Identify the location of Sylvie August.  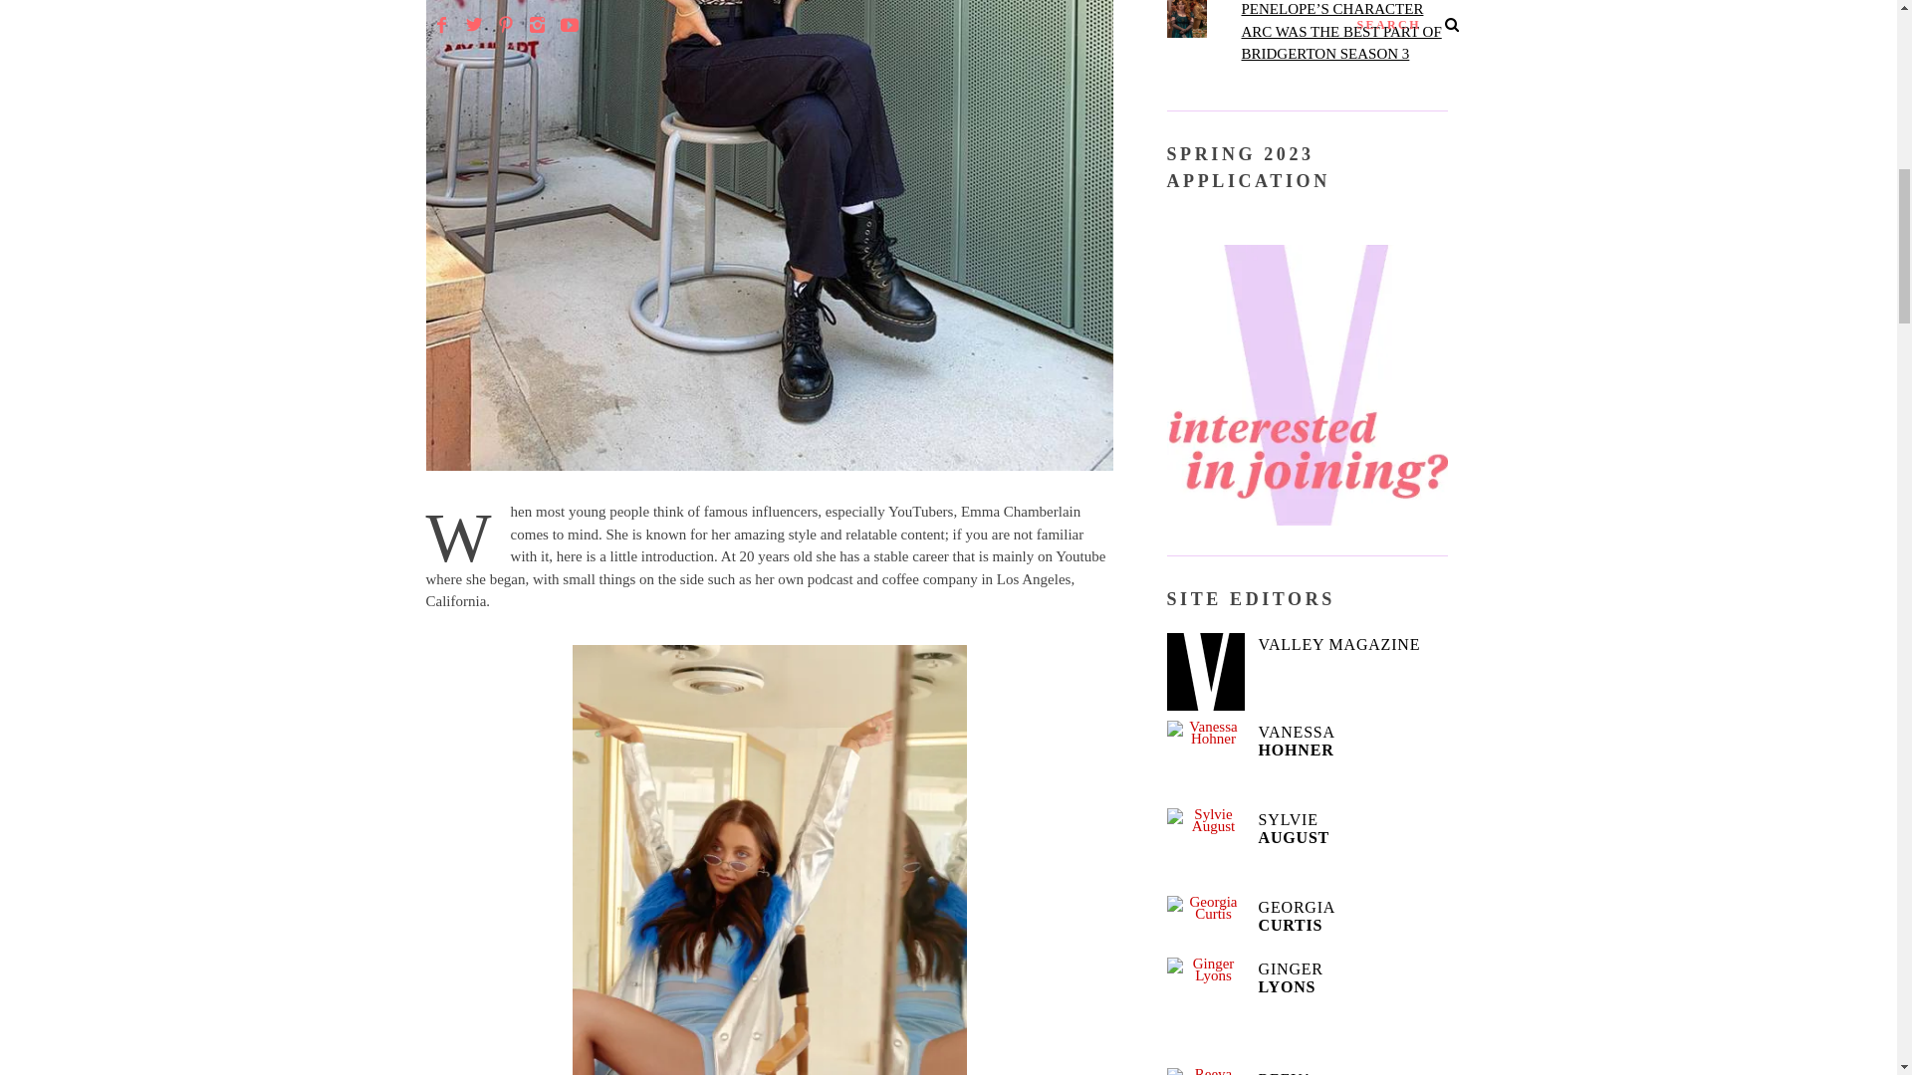
(1205, 846).